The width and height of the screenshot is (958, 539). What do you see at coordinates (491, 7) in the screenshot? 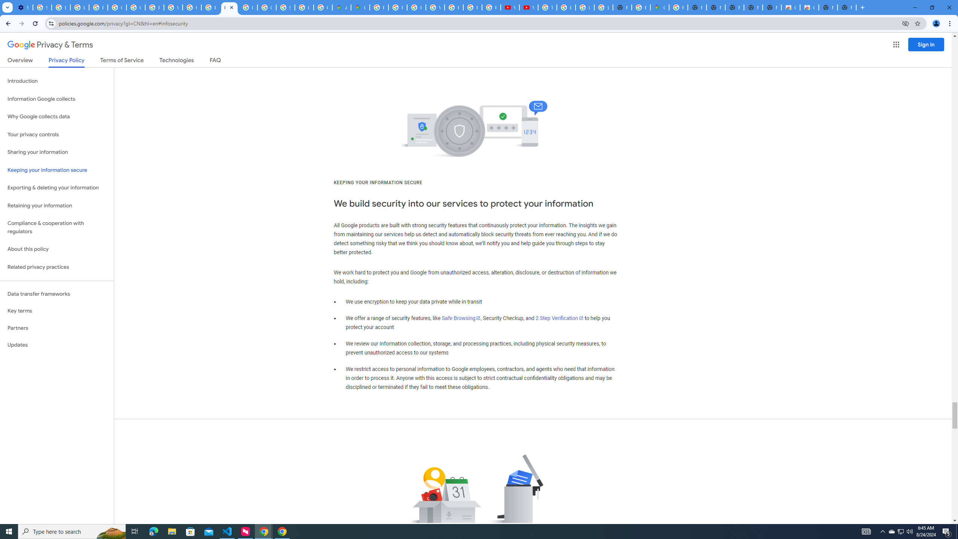
I see `Privacy Checkup` at bounding box center [491, 7].